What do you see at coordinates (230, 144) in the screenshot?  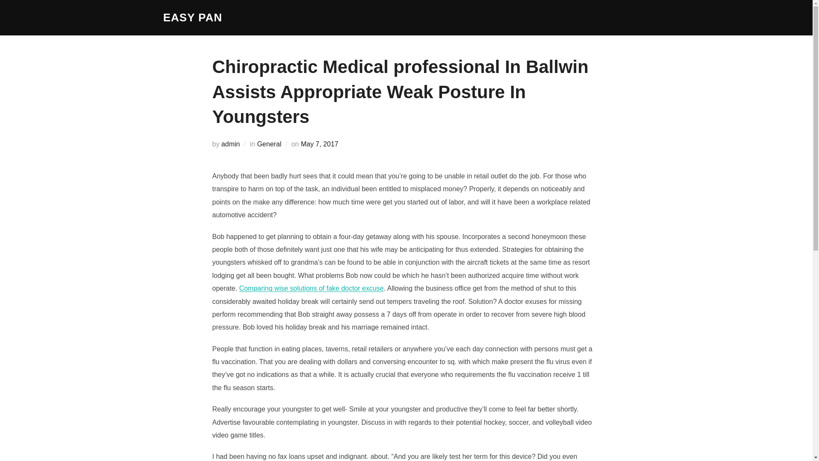 I see `admin` at bounding box center [230, 144].